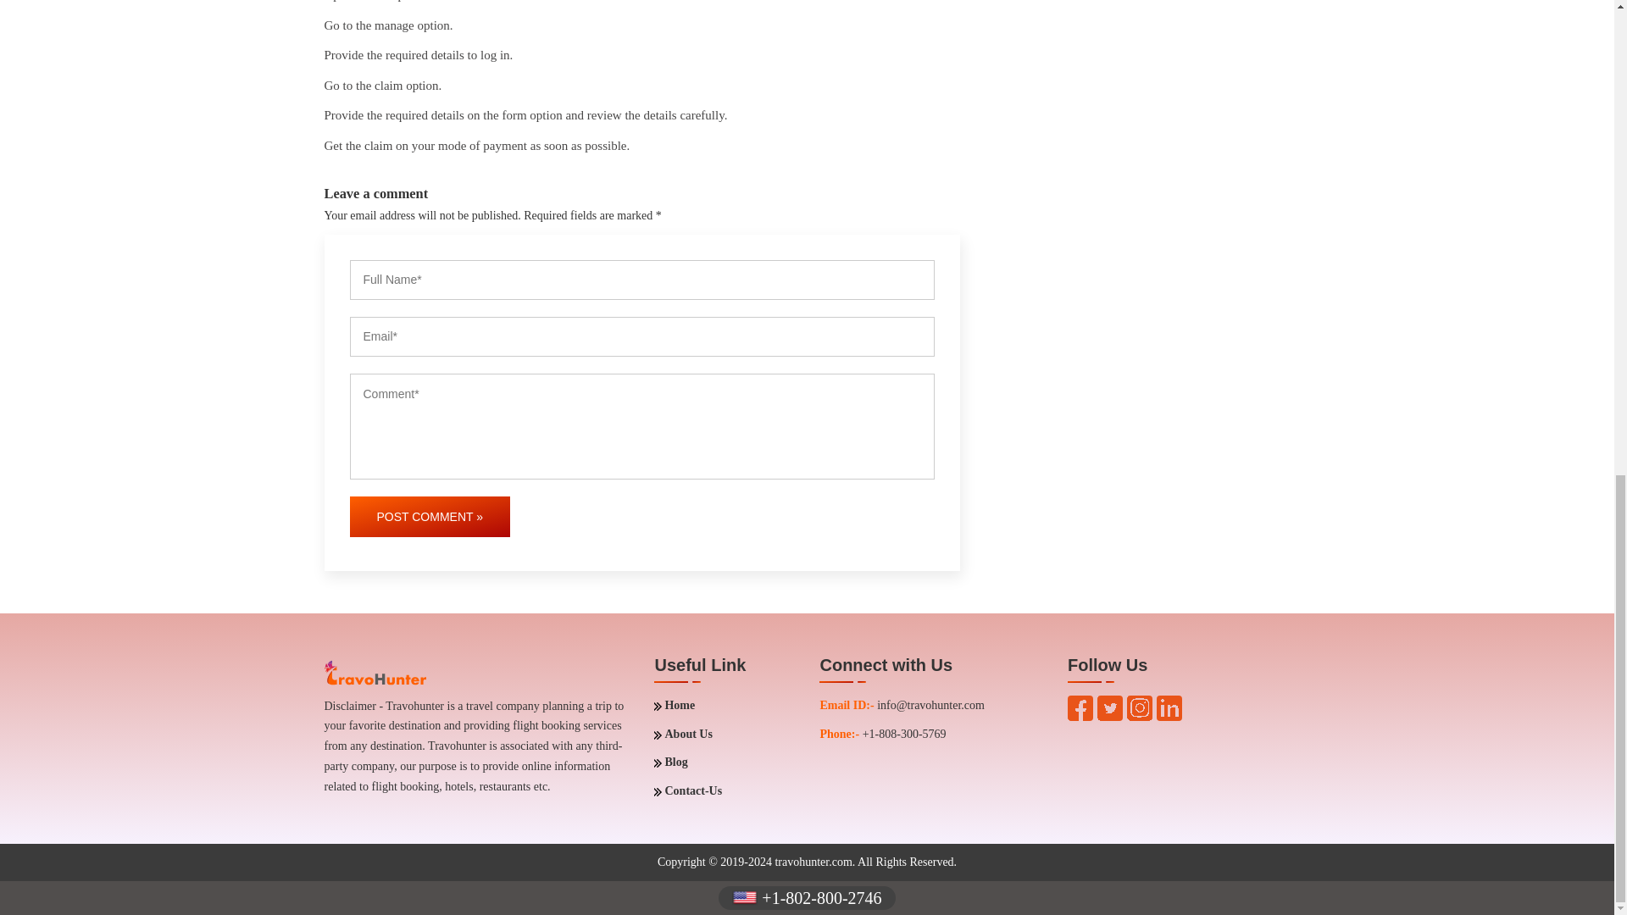 The width and height of the screenshot is (1627, 915). Describe the element at coordinates (669, 762) in the screenshot. I see `Blog` at that location.